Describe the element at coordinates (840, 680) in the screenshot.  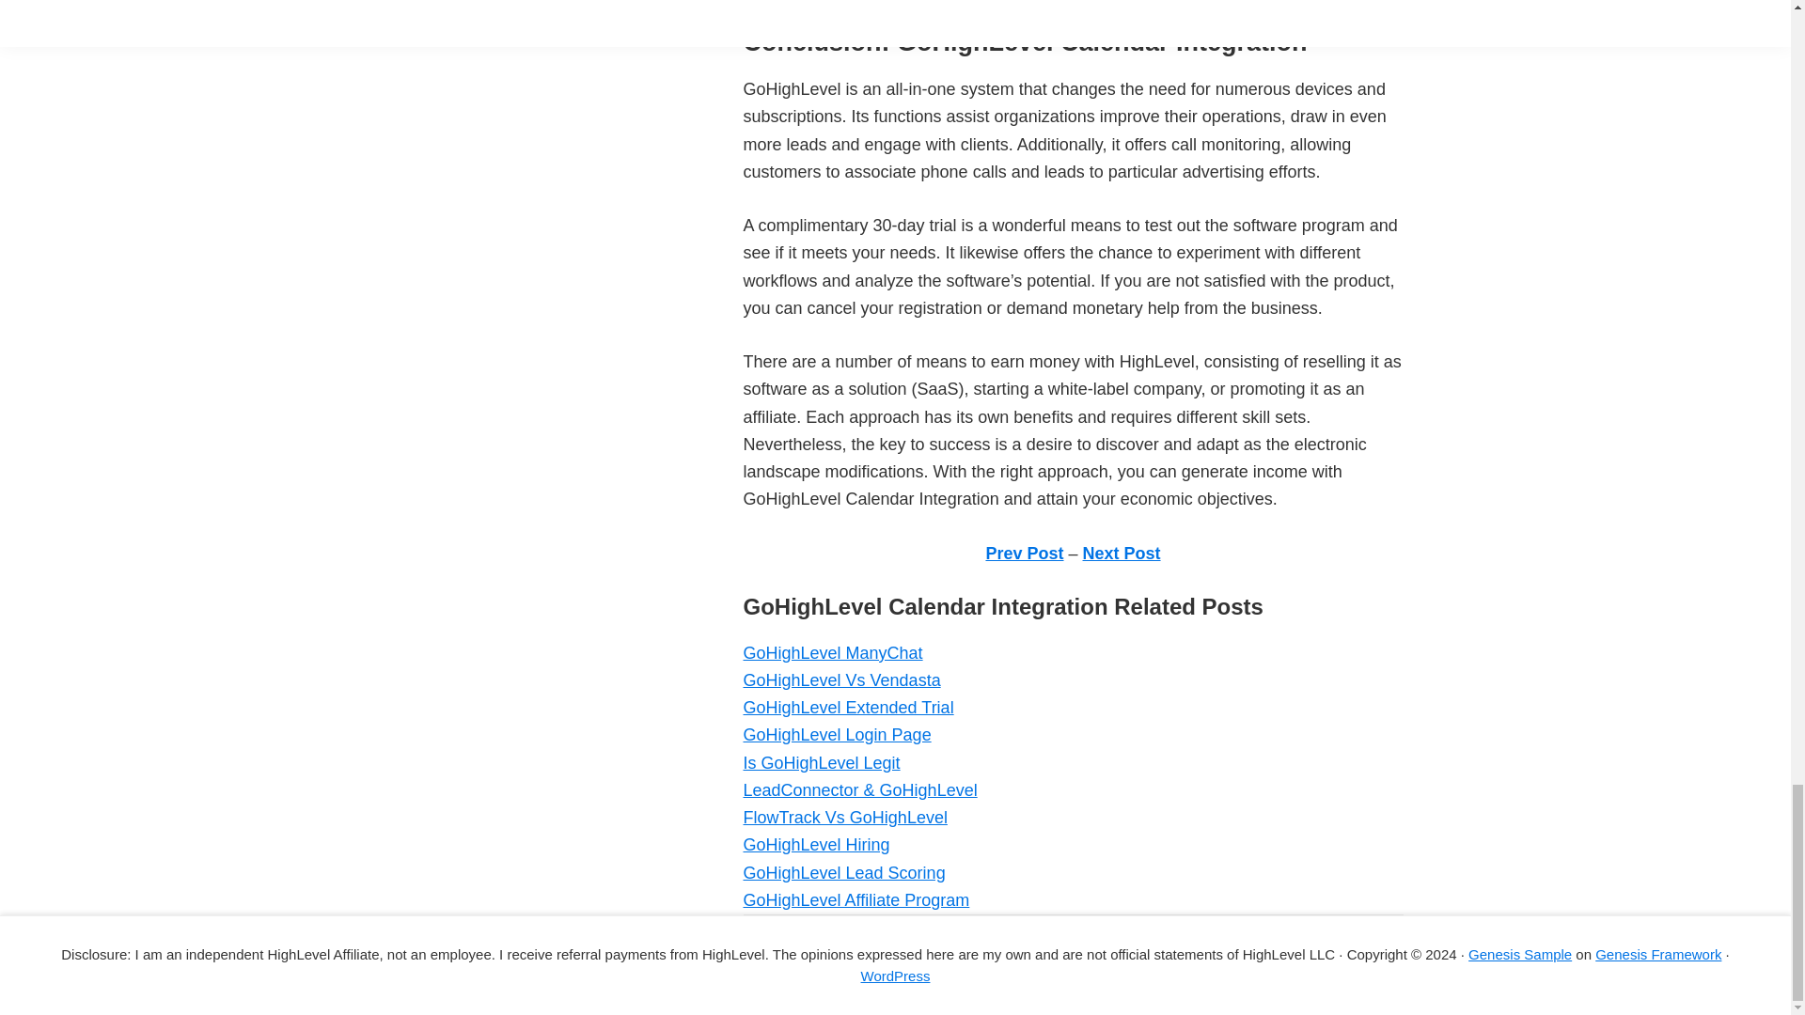
I see `GoHighLevel Vs Vendasta` at that location.